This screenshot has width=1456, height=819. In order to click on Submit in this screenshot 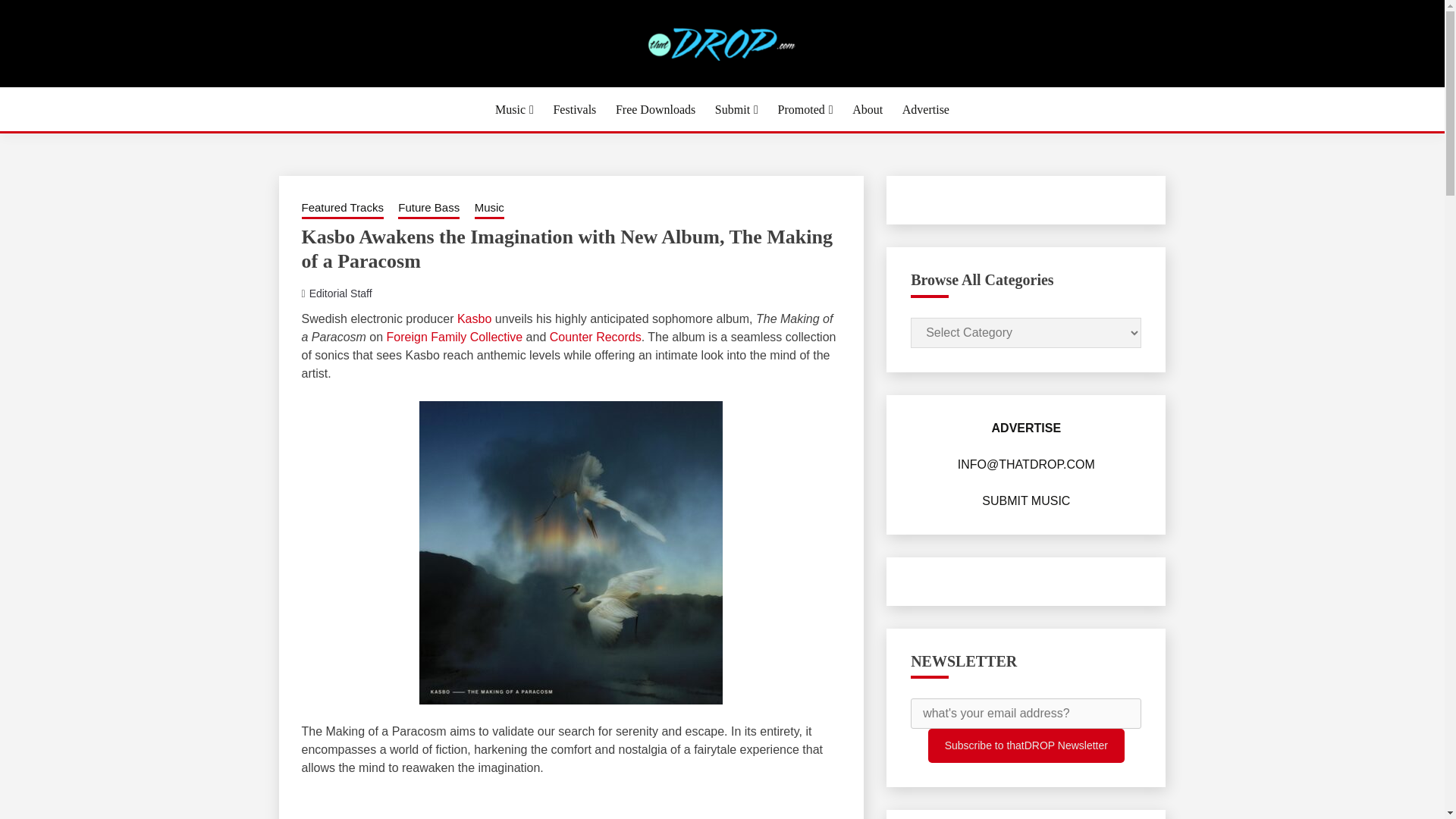, I will do `click(736, 109)`.